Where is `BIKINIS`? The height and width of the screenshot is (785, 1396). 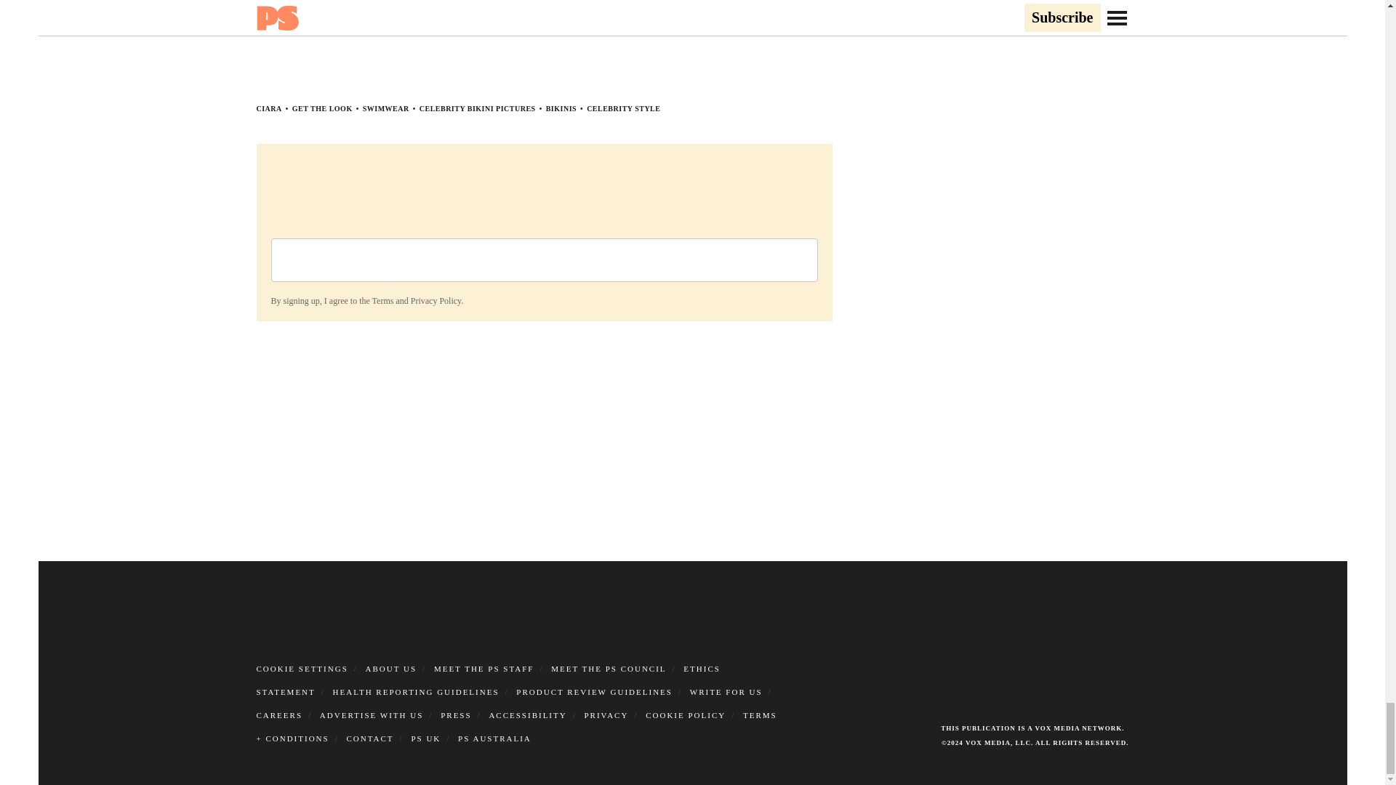 BIKINIS is located at coordinates (561, 108).